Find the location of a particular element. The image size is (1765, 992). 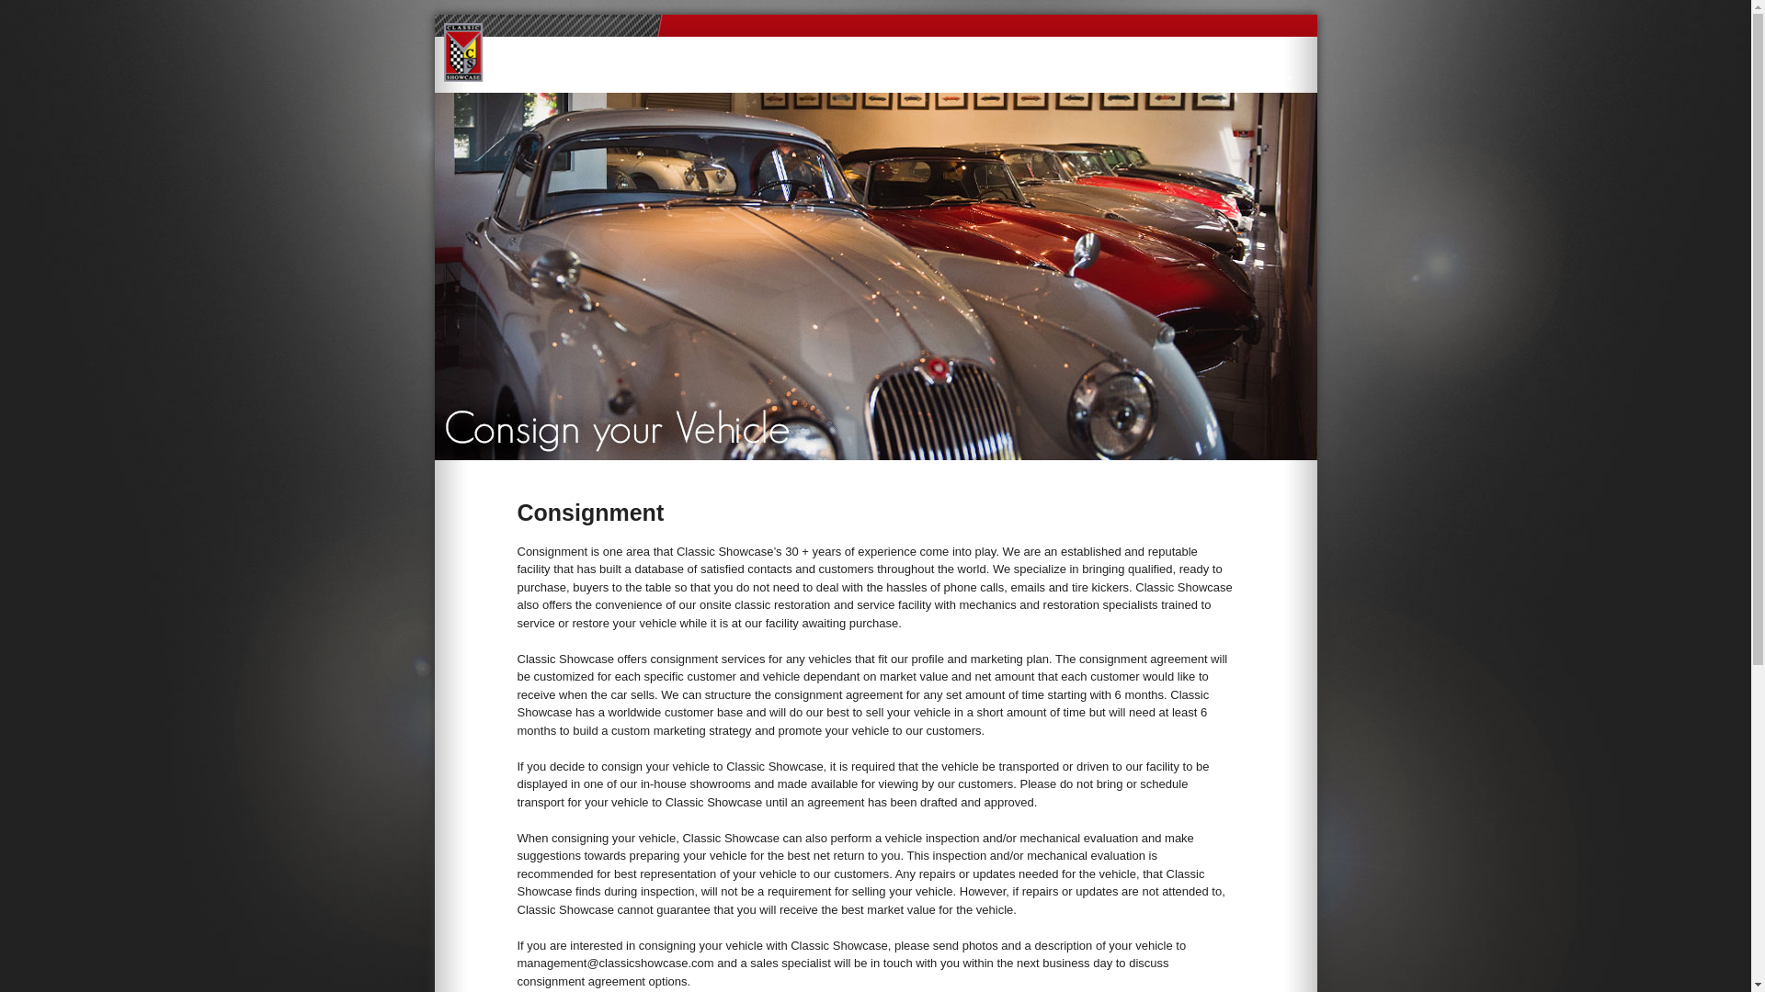

INFO is located at coordinates (769, 79).